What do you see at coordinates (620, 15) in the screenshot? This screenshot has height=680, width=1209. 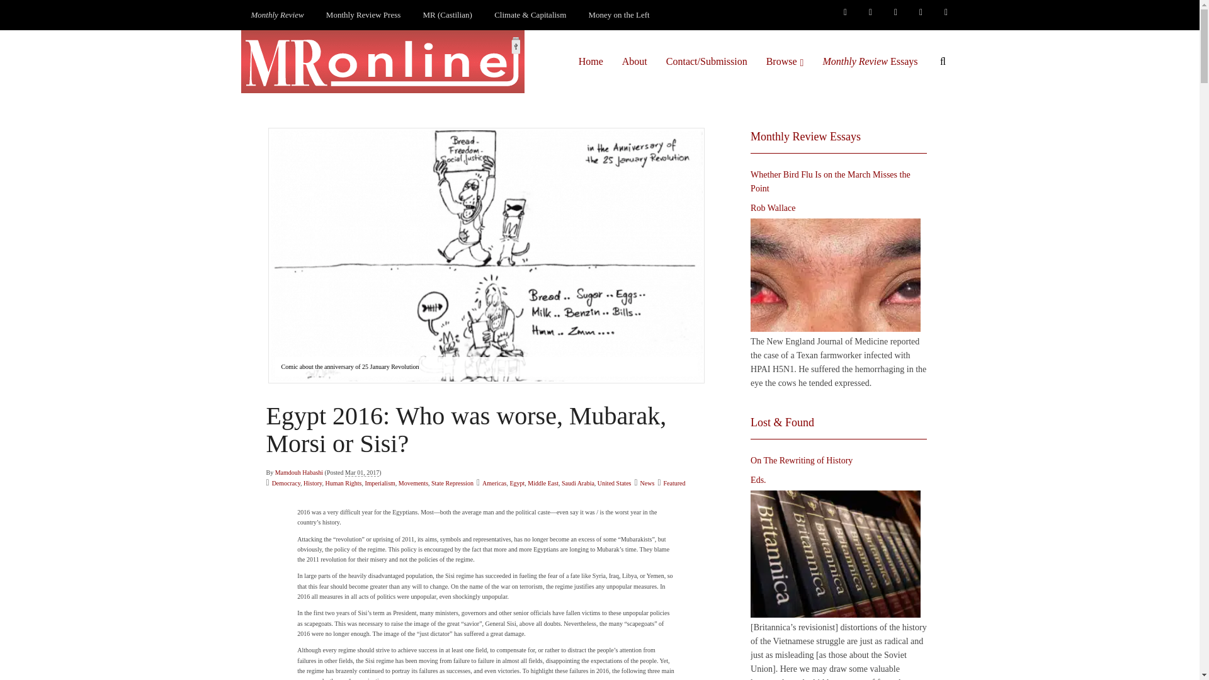 I see `Money on the Left` at bounding box center [620, 15].